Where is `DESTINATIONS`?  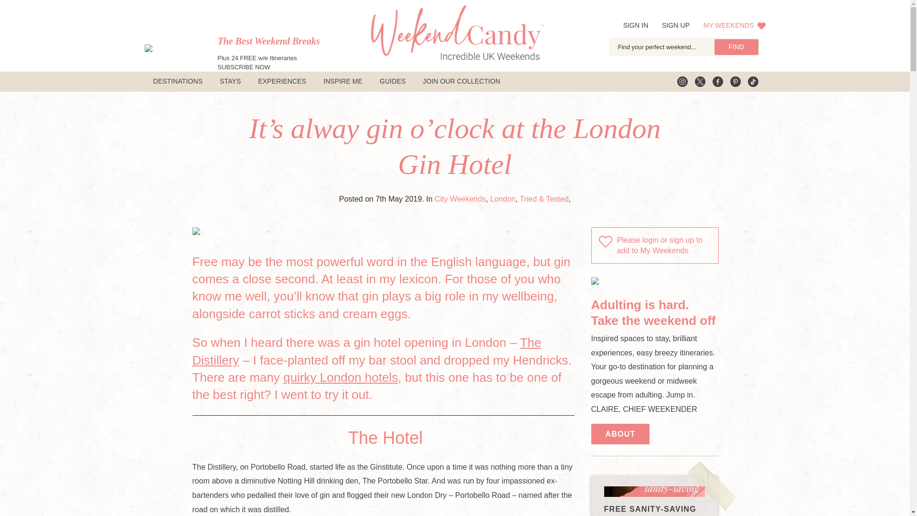 DESTINATIONS is located at coordinates (177, 82).